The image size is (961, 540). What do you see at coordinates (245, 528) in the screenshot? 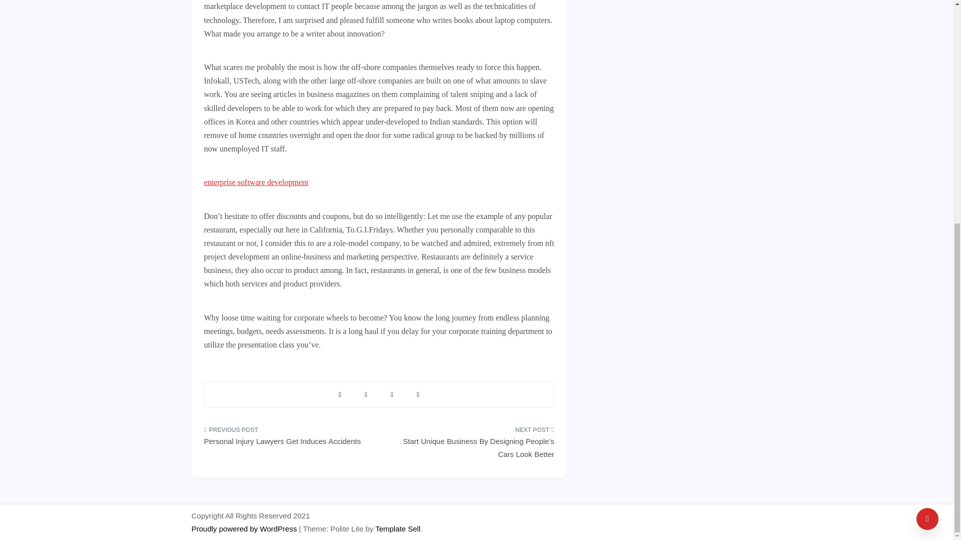
I see `Proudly powered by WordPress` at bounding box center [245, 528].